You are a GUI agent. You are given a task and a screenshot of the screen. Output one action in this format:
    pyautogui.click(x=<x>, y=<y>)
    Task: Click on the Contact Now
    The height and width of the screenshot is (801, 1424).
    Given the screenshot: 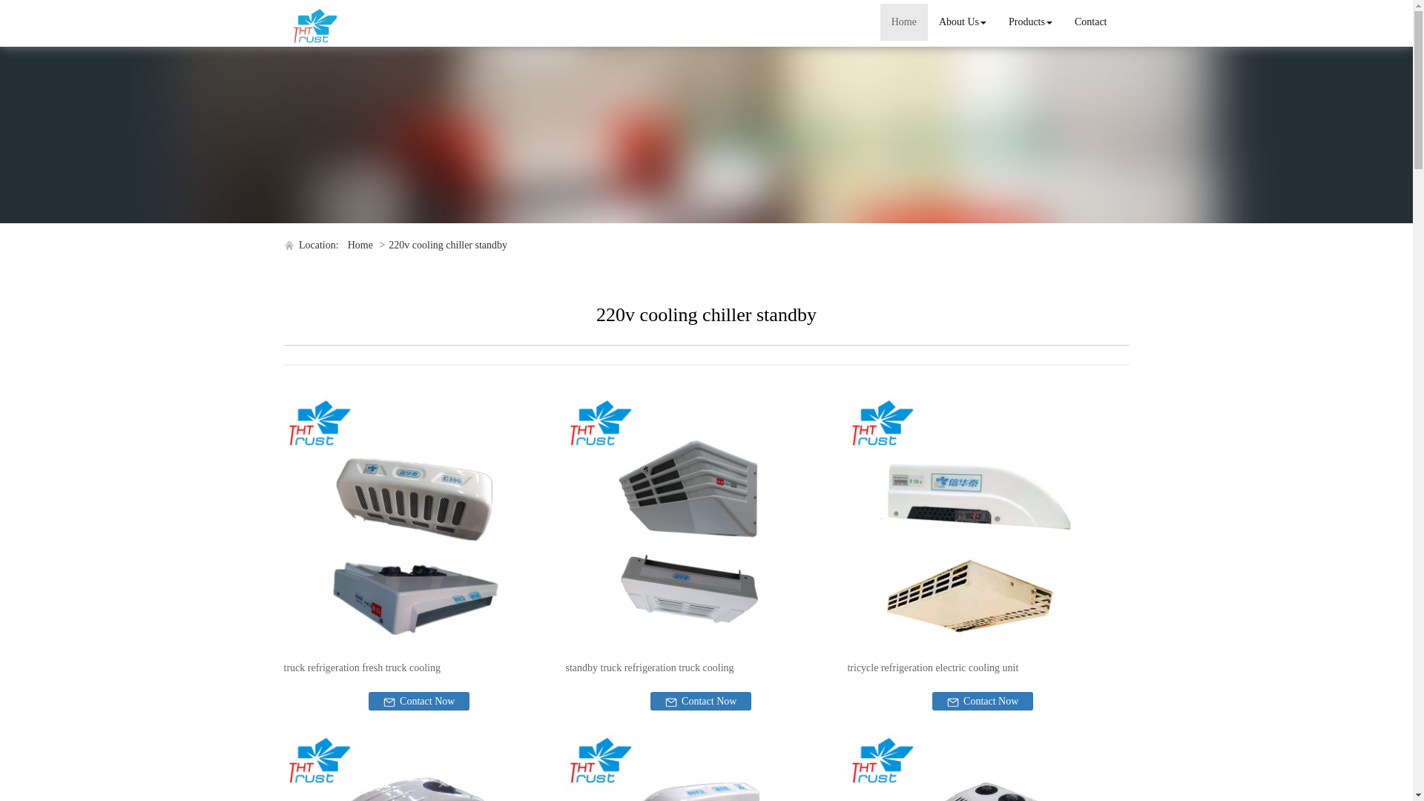 What is the action you would take?
    pyautogui.click(x=701, y=701)
    